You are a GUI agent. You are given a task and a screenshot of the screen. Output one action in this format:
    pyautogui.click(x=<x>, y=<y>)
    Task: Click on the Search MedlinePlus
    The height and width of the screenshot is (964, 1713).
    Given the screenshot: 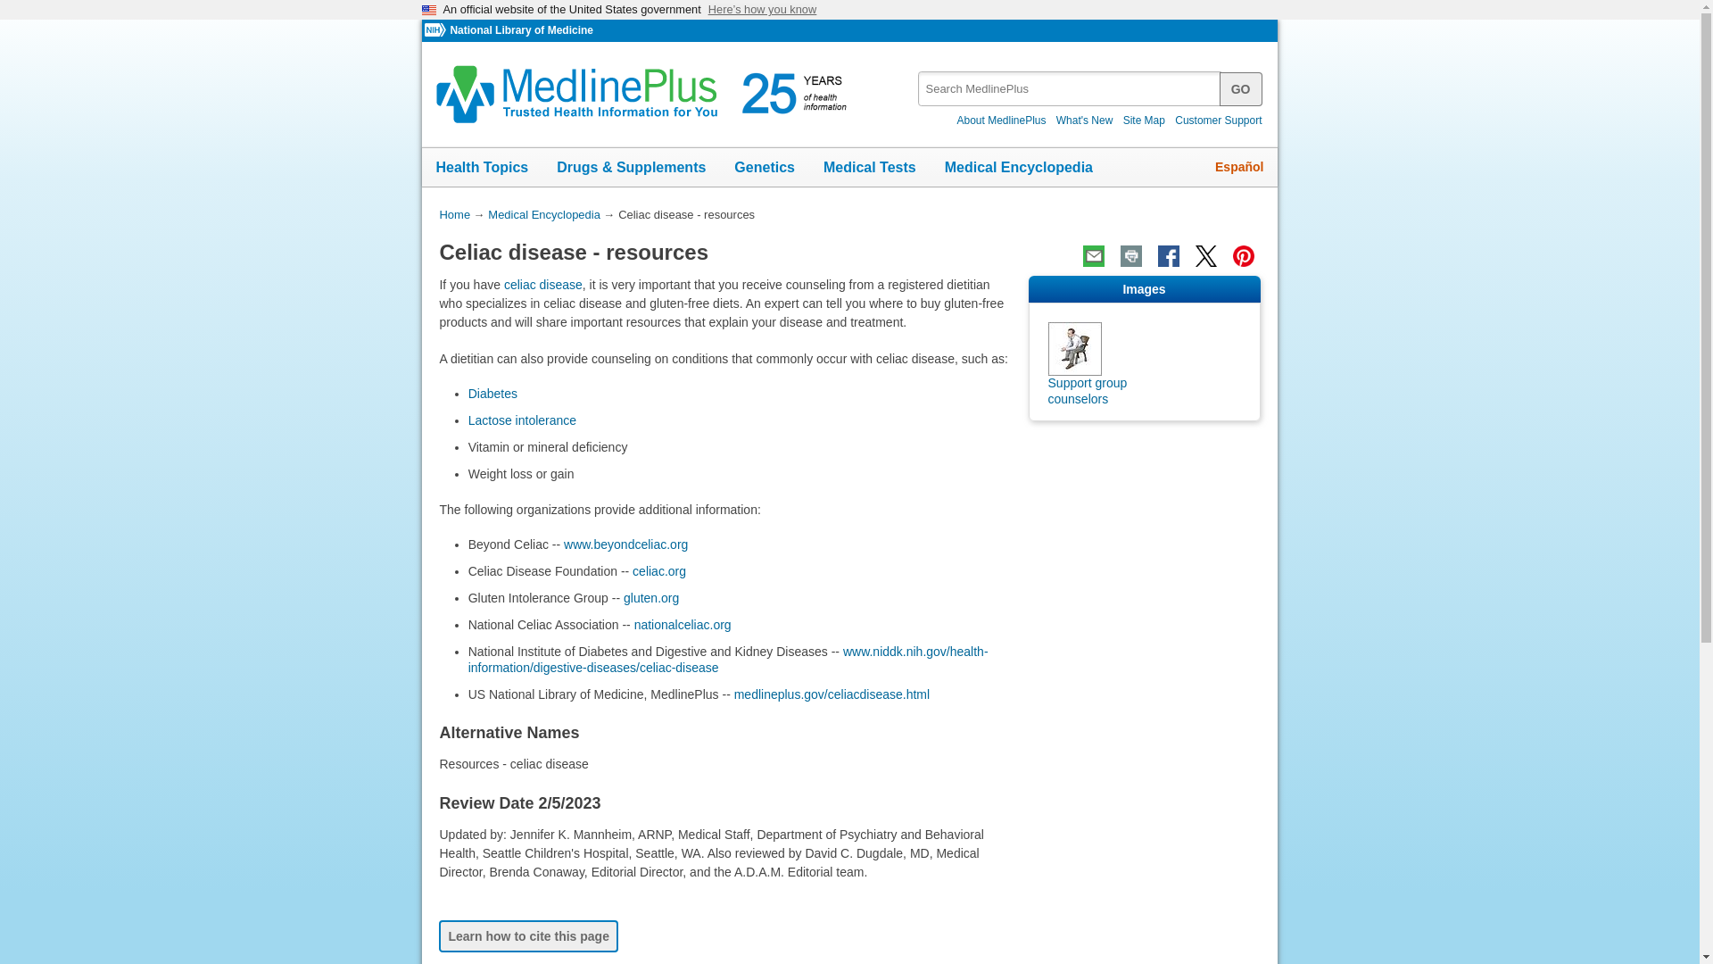 What is the action you would take?
    pyautogui.click(x=1241, y=87)
    